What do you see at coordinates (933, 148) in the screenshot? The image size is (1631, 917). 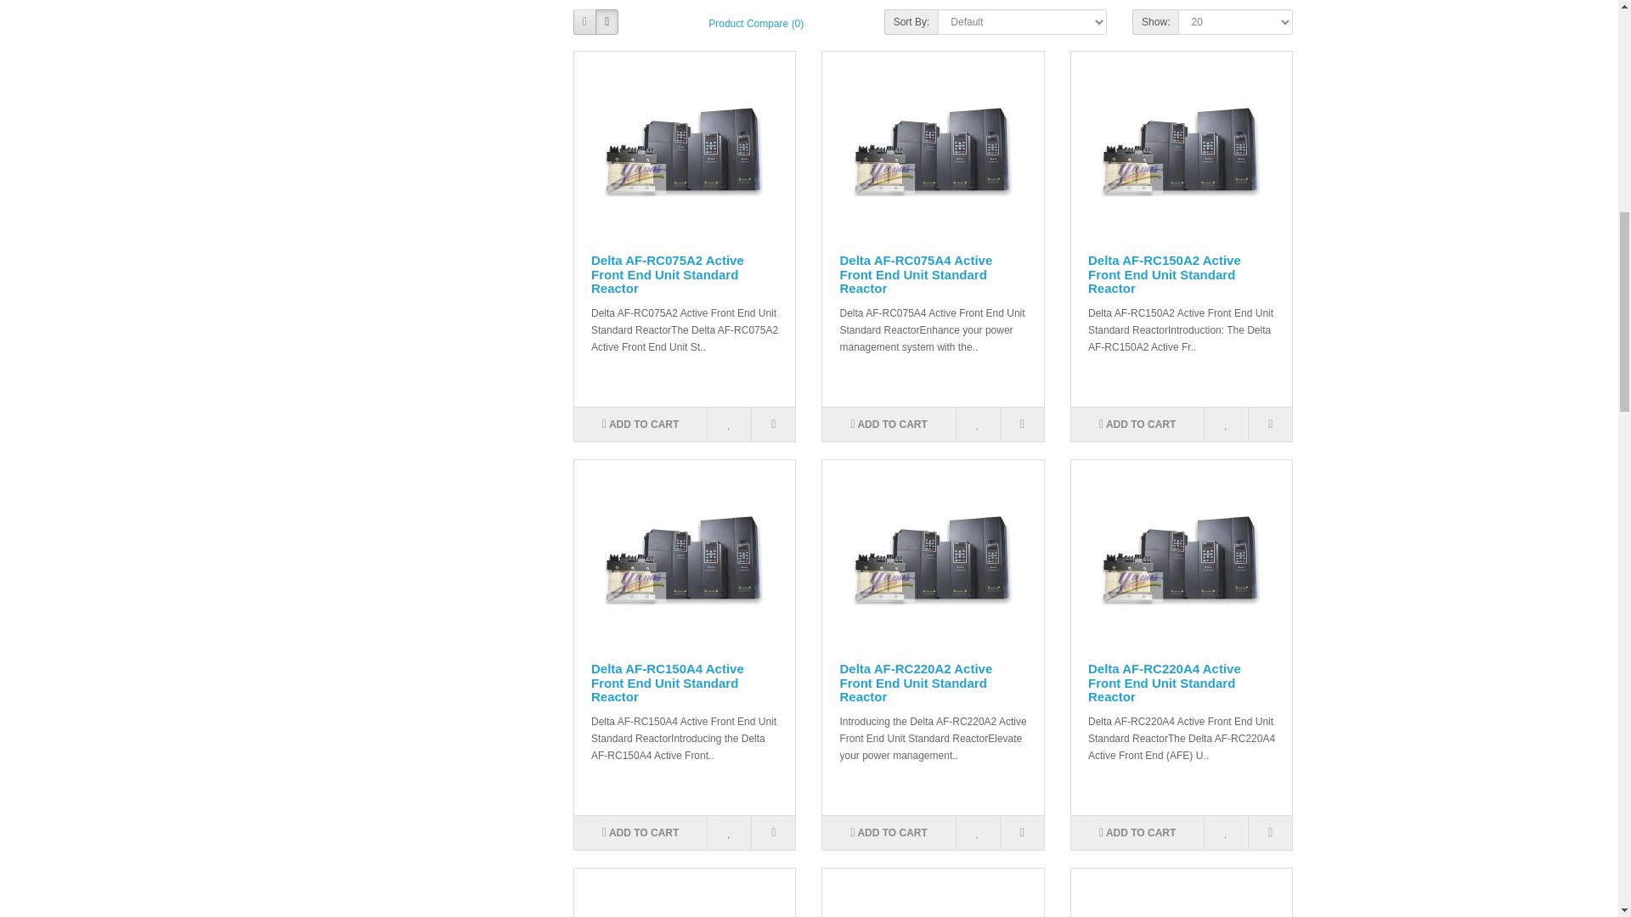 I see `Delta AF-RC075A4 Active Front End Unit Standard Reactor` at bounding box center [933, 148].